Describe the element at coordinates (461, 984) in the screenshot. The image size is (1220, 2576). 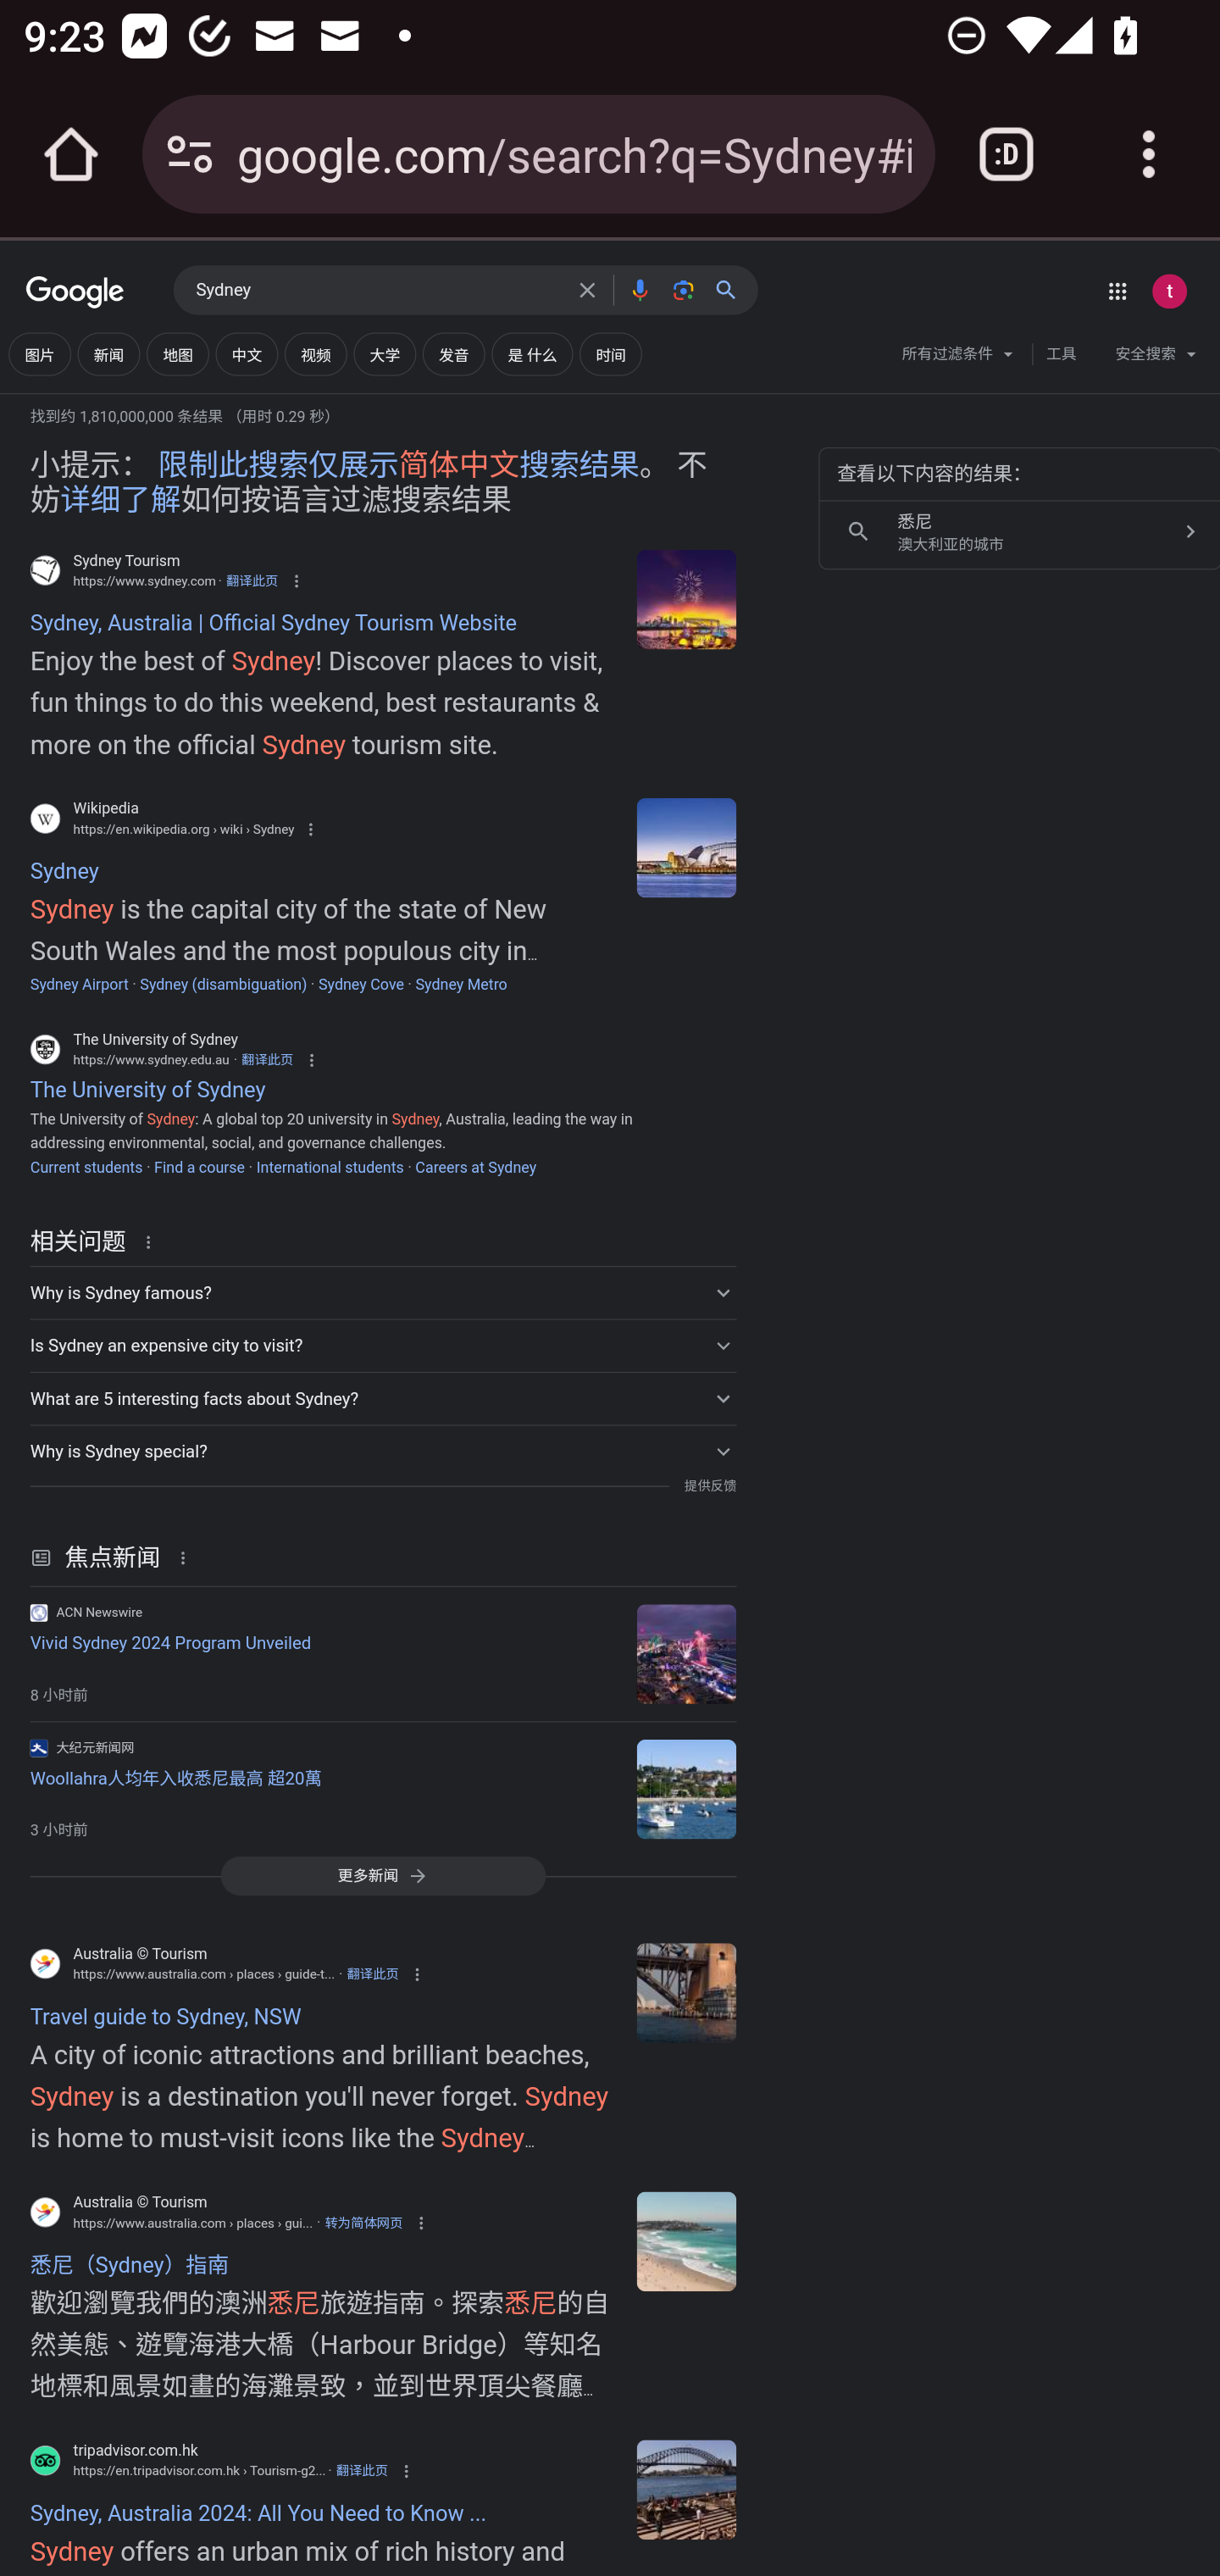
I see `Sydney Metro` at that location.